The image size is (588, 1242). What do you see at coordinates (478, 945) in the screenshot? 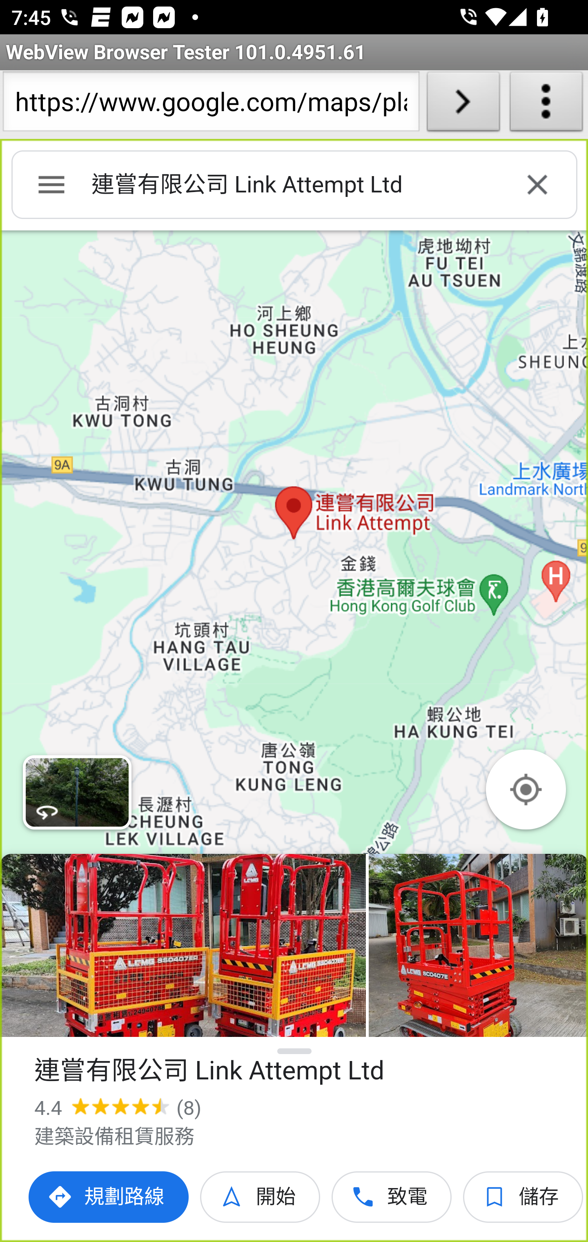
I see `第 2 張相片 (共 9 張)` at bounding box center [478, 945].